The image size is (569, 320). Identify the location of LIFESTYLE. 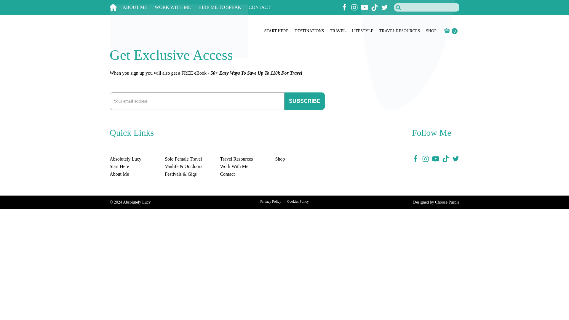
(362, 31).